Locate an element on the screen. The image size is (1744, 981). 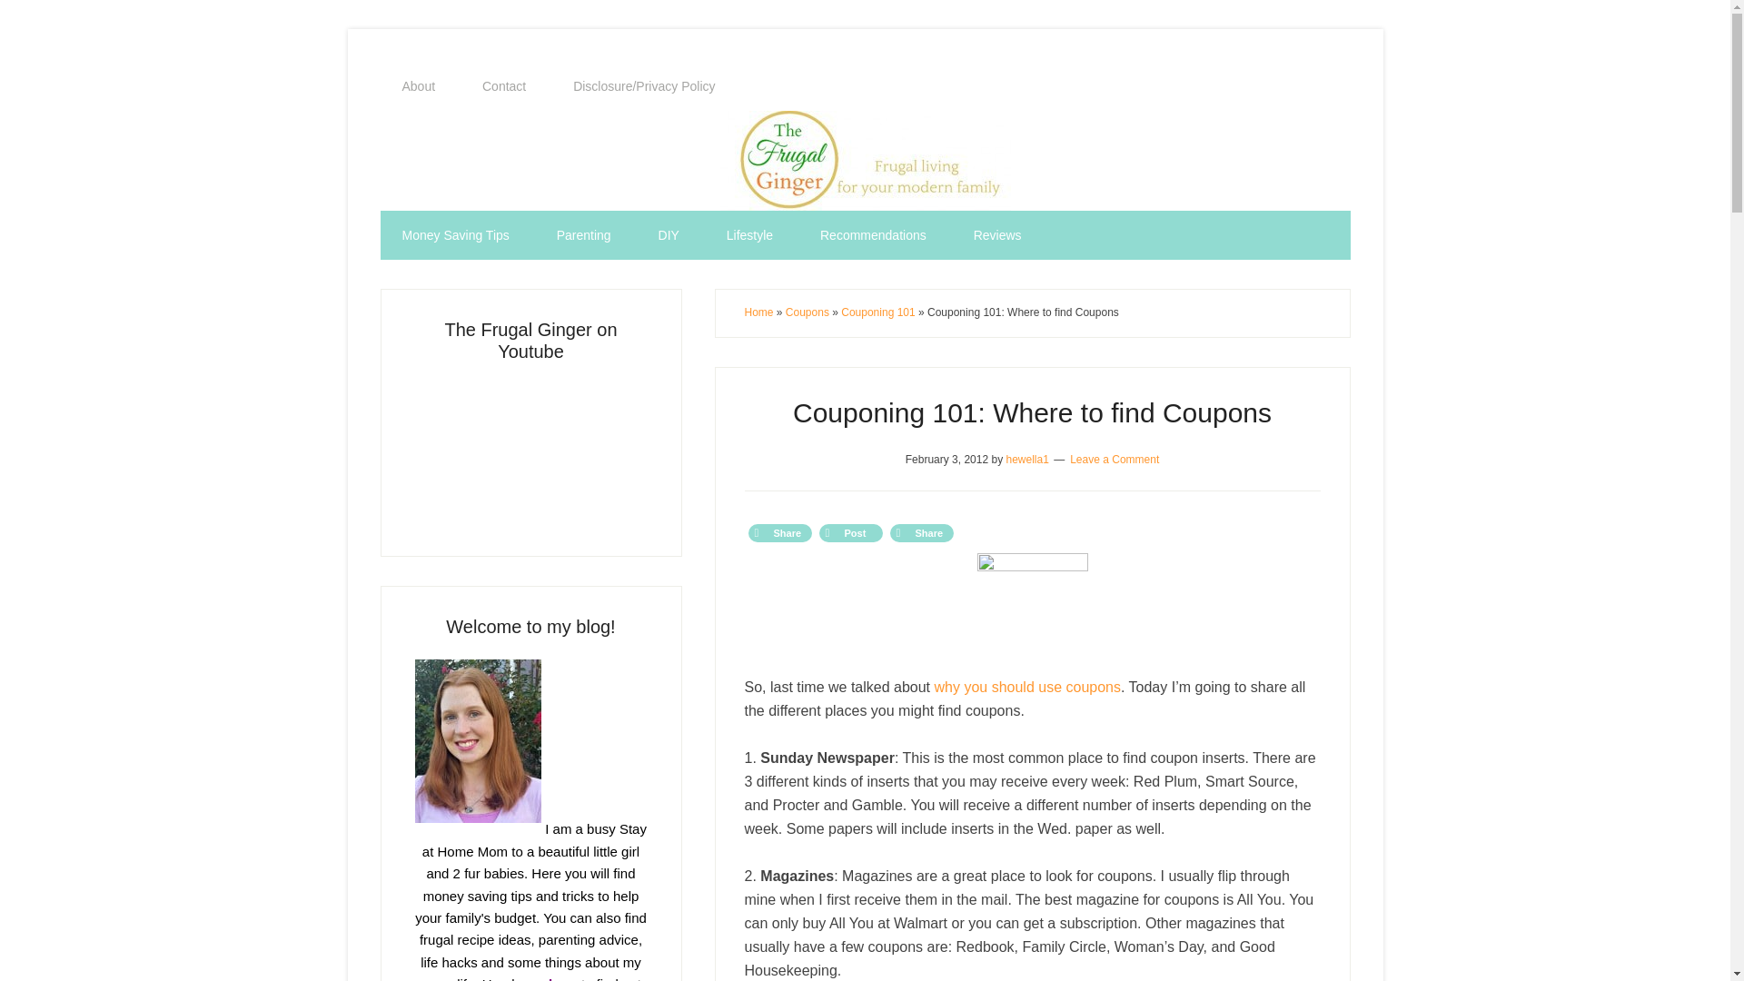
Recommendations is located at coordinates (874, 235).